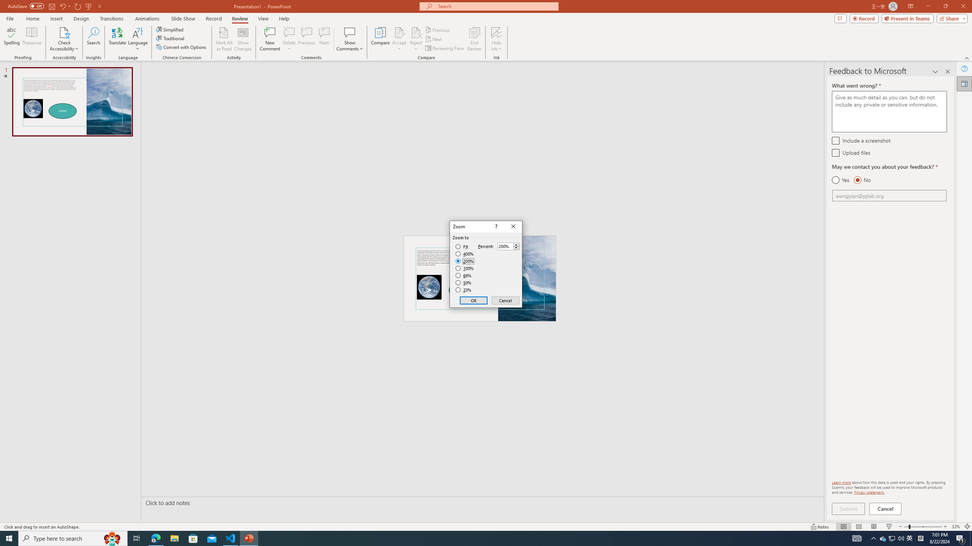  What do you see at coordinates (474, 300) in the screenshot?
I see `OK` at bounding box center [474, 300].